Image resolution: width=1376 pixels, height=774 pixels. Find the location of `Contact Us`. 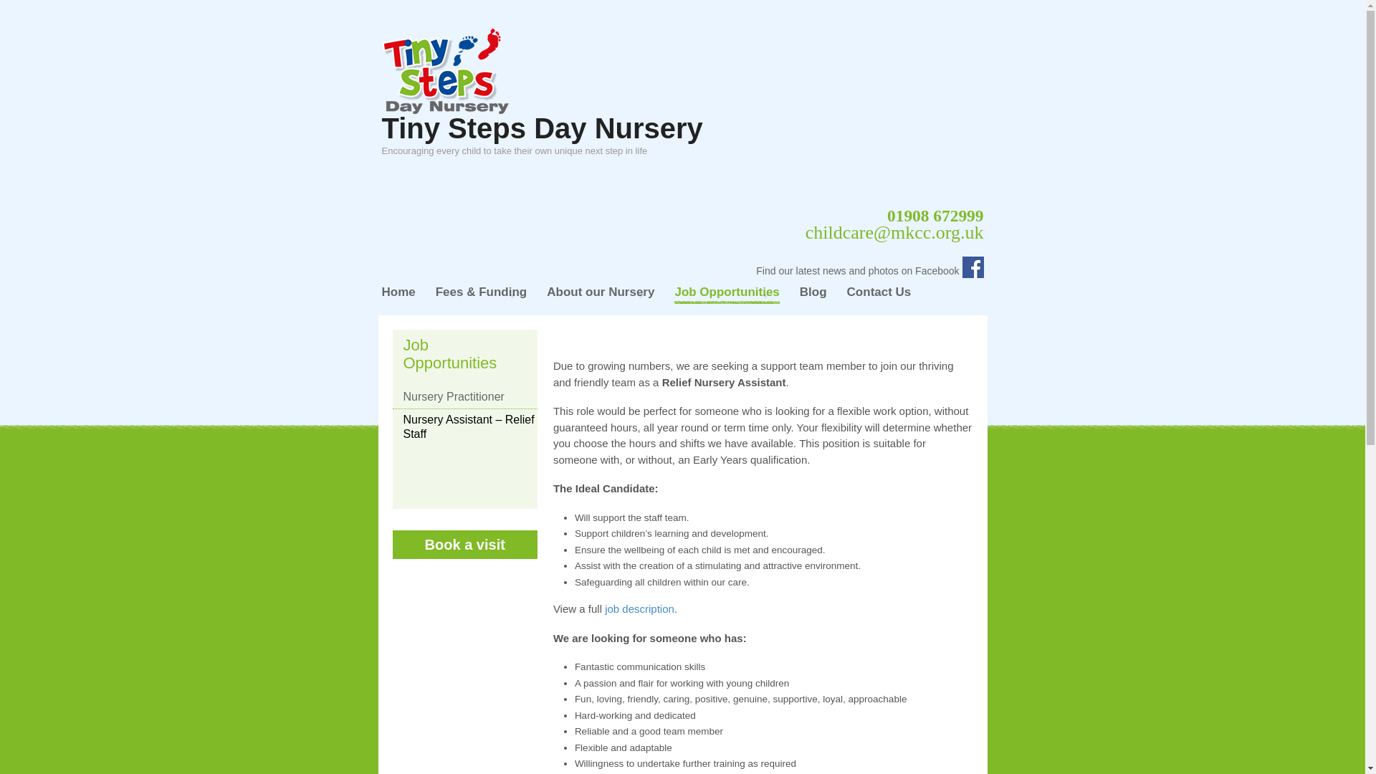

Contact Us is located at coordinates (879, 295).